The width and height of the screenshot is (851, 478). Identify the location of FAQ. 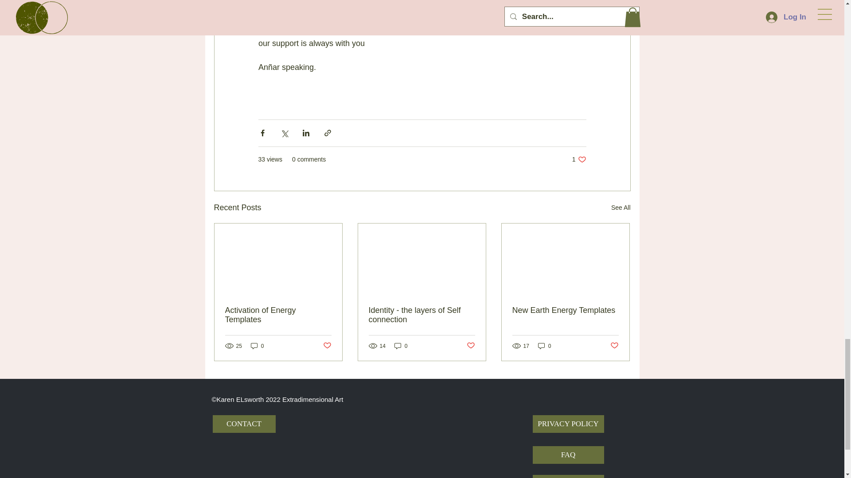
(568, 455).